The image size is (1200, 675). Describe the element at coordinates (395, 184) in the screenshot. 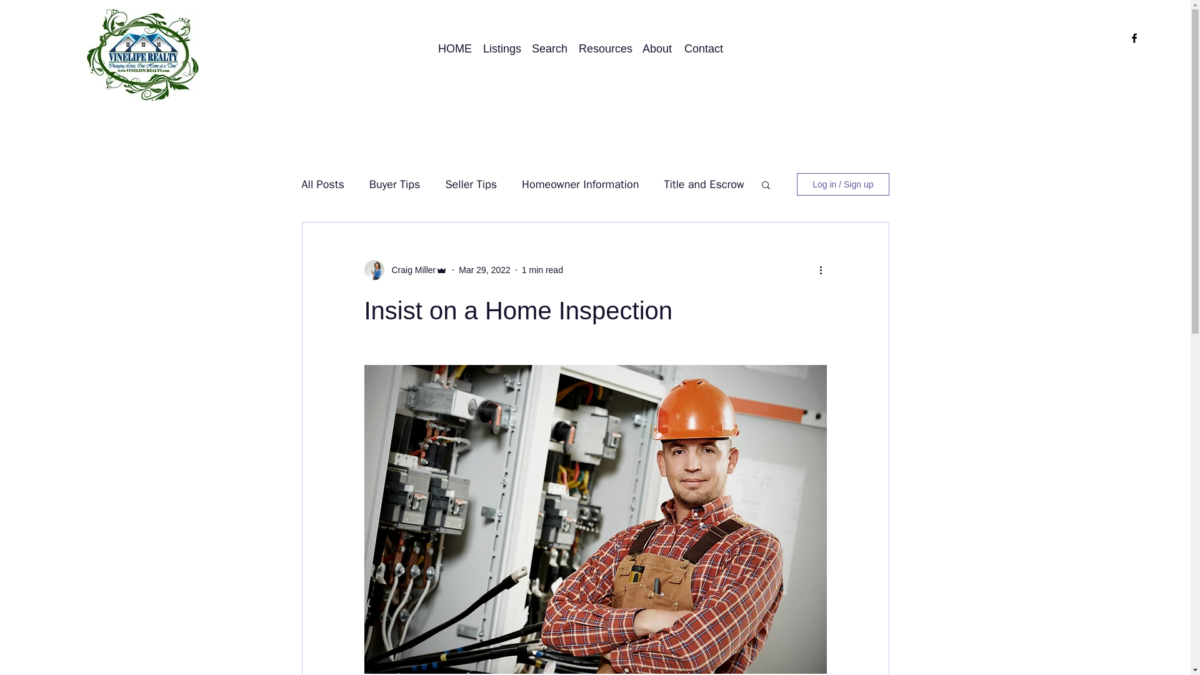

I see `Buyer Tips` at that location.